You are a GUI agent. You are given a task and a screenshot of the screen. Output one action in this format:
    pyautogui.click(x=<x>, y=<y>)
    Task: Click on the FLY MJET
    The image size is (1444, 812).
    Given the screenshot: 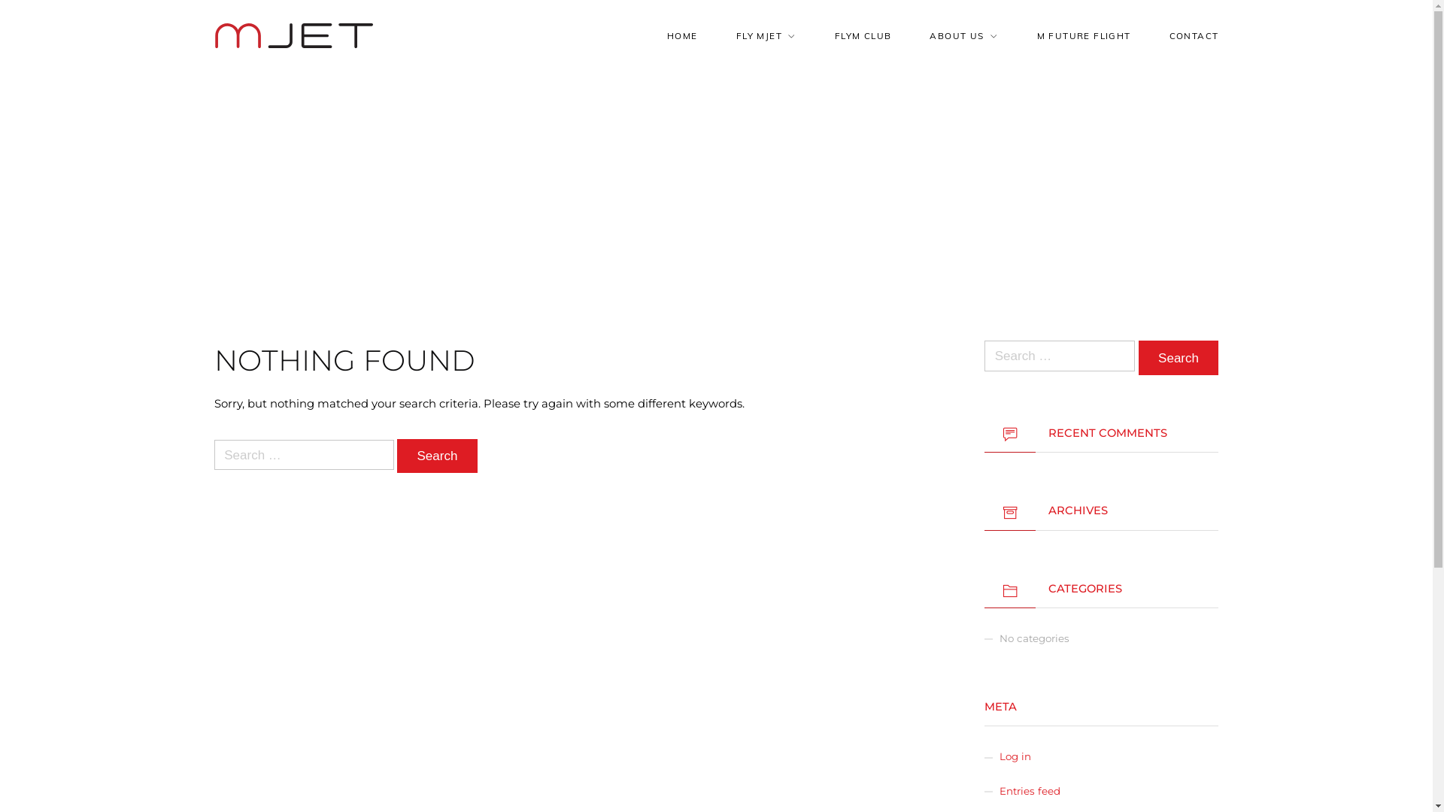 What is the action you would take?
    pyautogui.click(x=766, y=35)
    